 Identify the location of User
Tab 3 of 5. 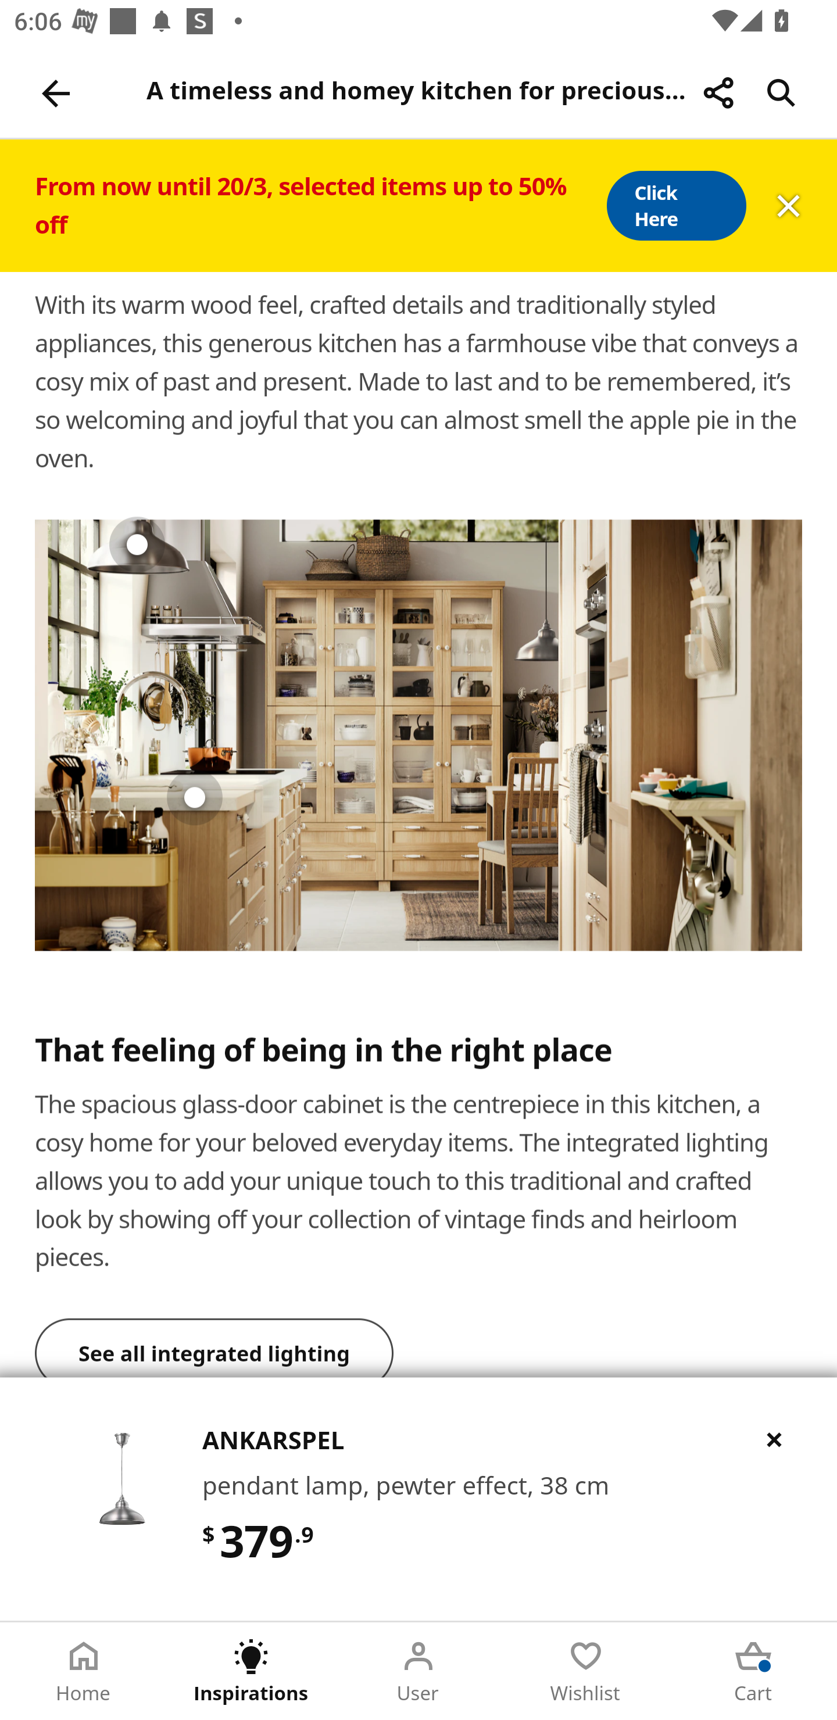
(419, 1671).